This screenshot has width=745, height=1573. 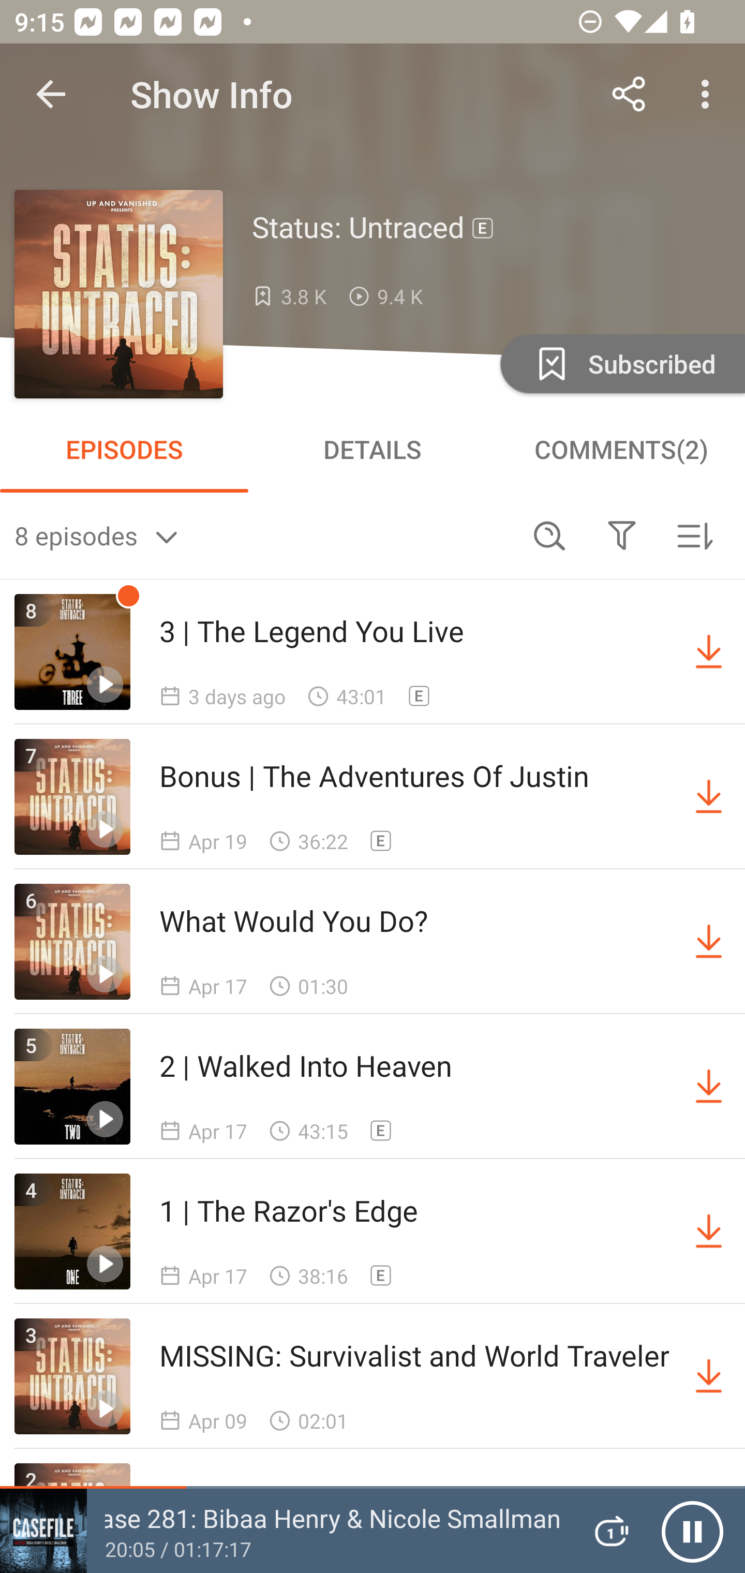 I want to click on Download, so click(x=709, y=1376).